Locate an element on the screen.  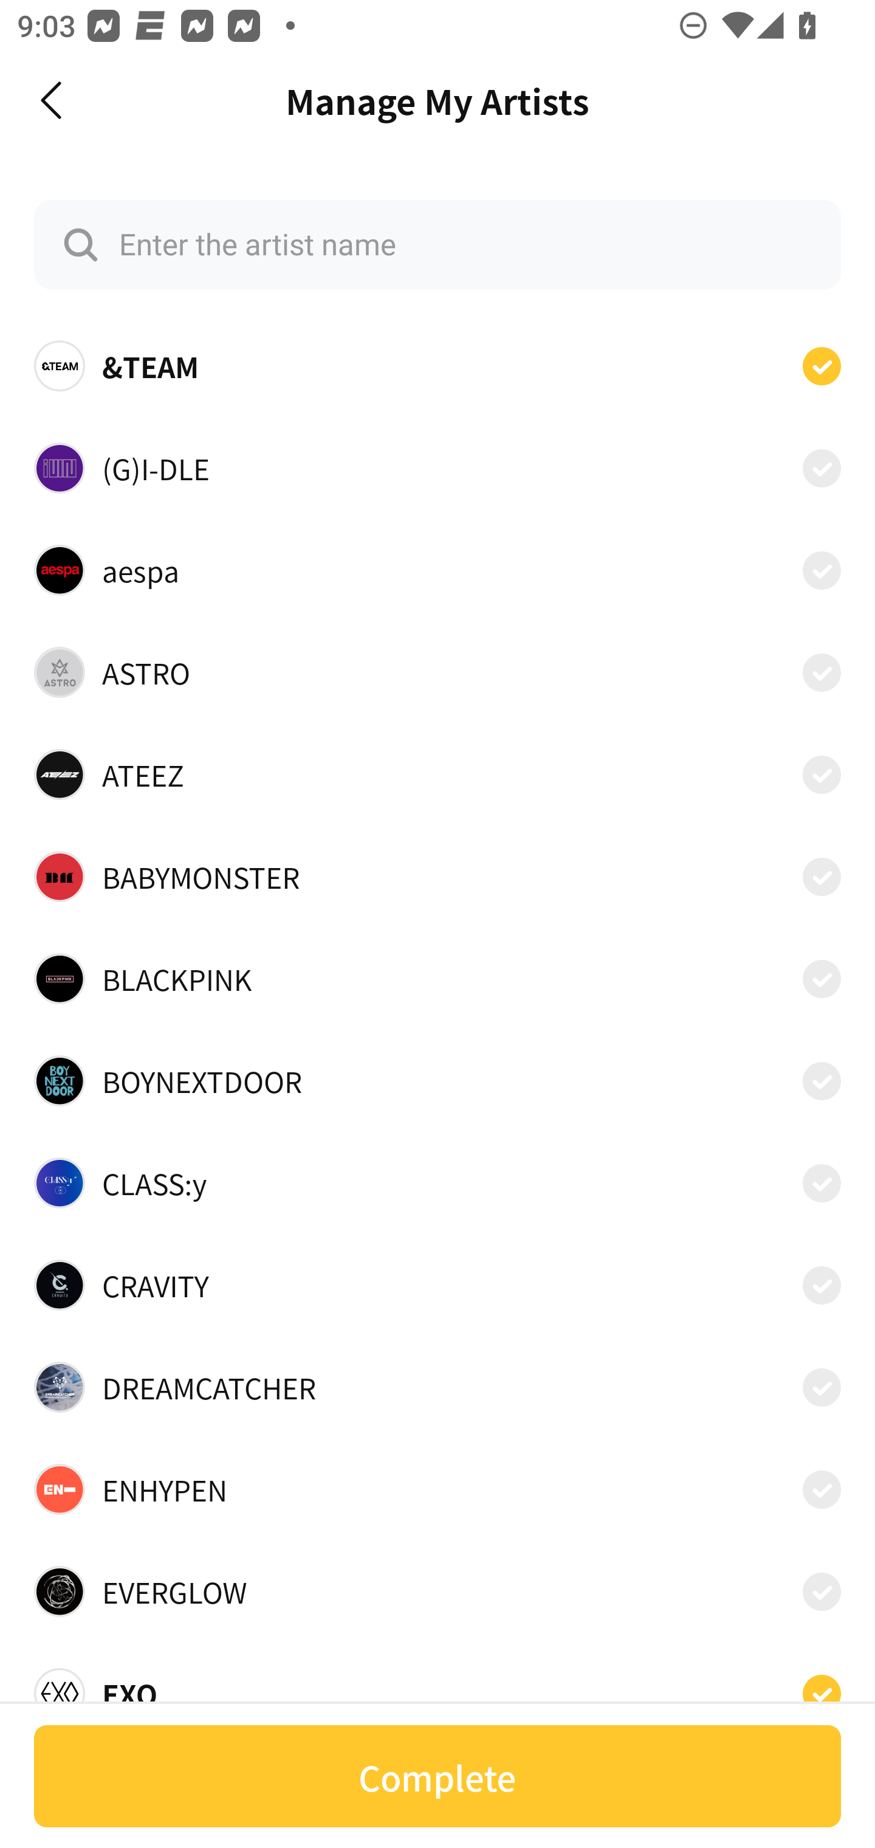
ASTRO is located at coordinates (437, 672).